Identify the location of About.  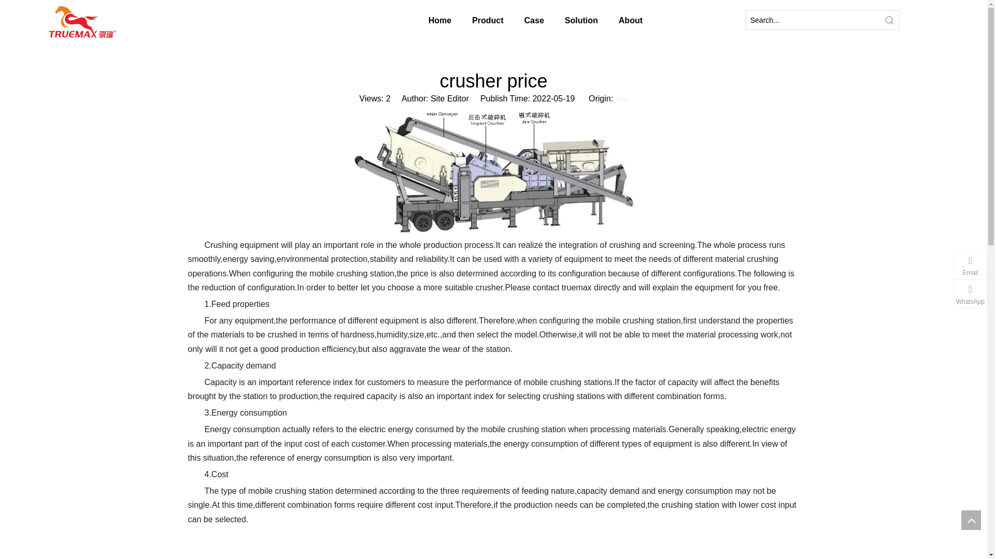
(630, 21).